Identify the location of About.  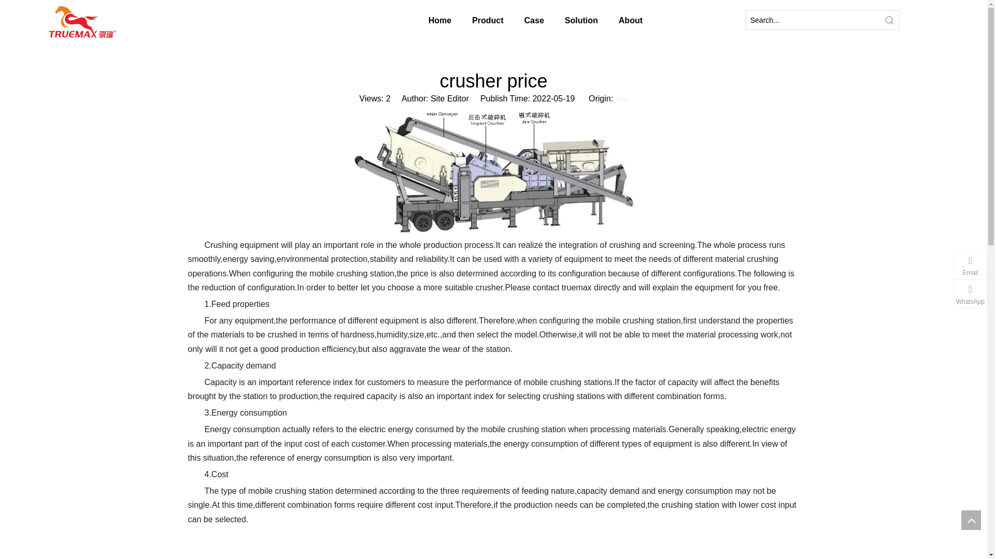
(630, 21).